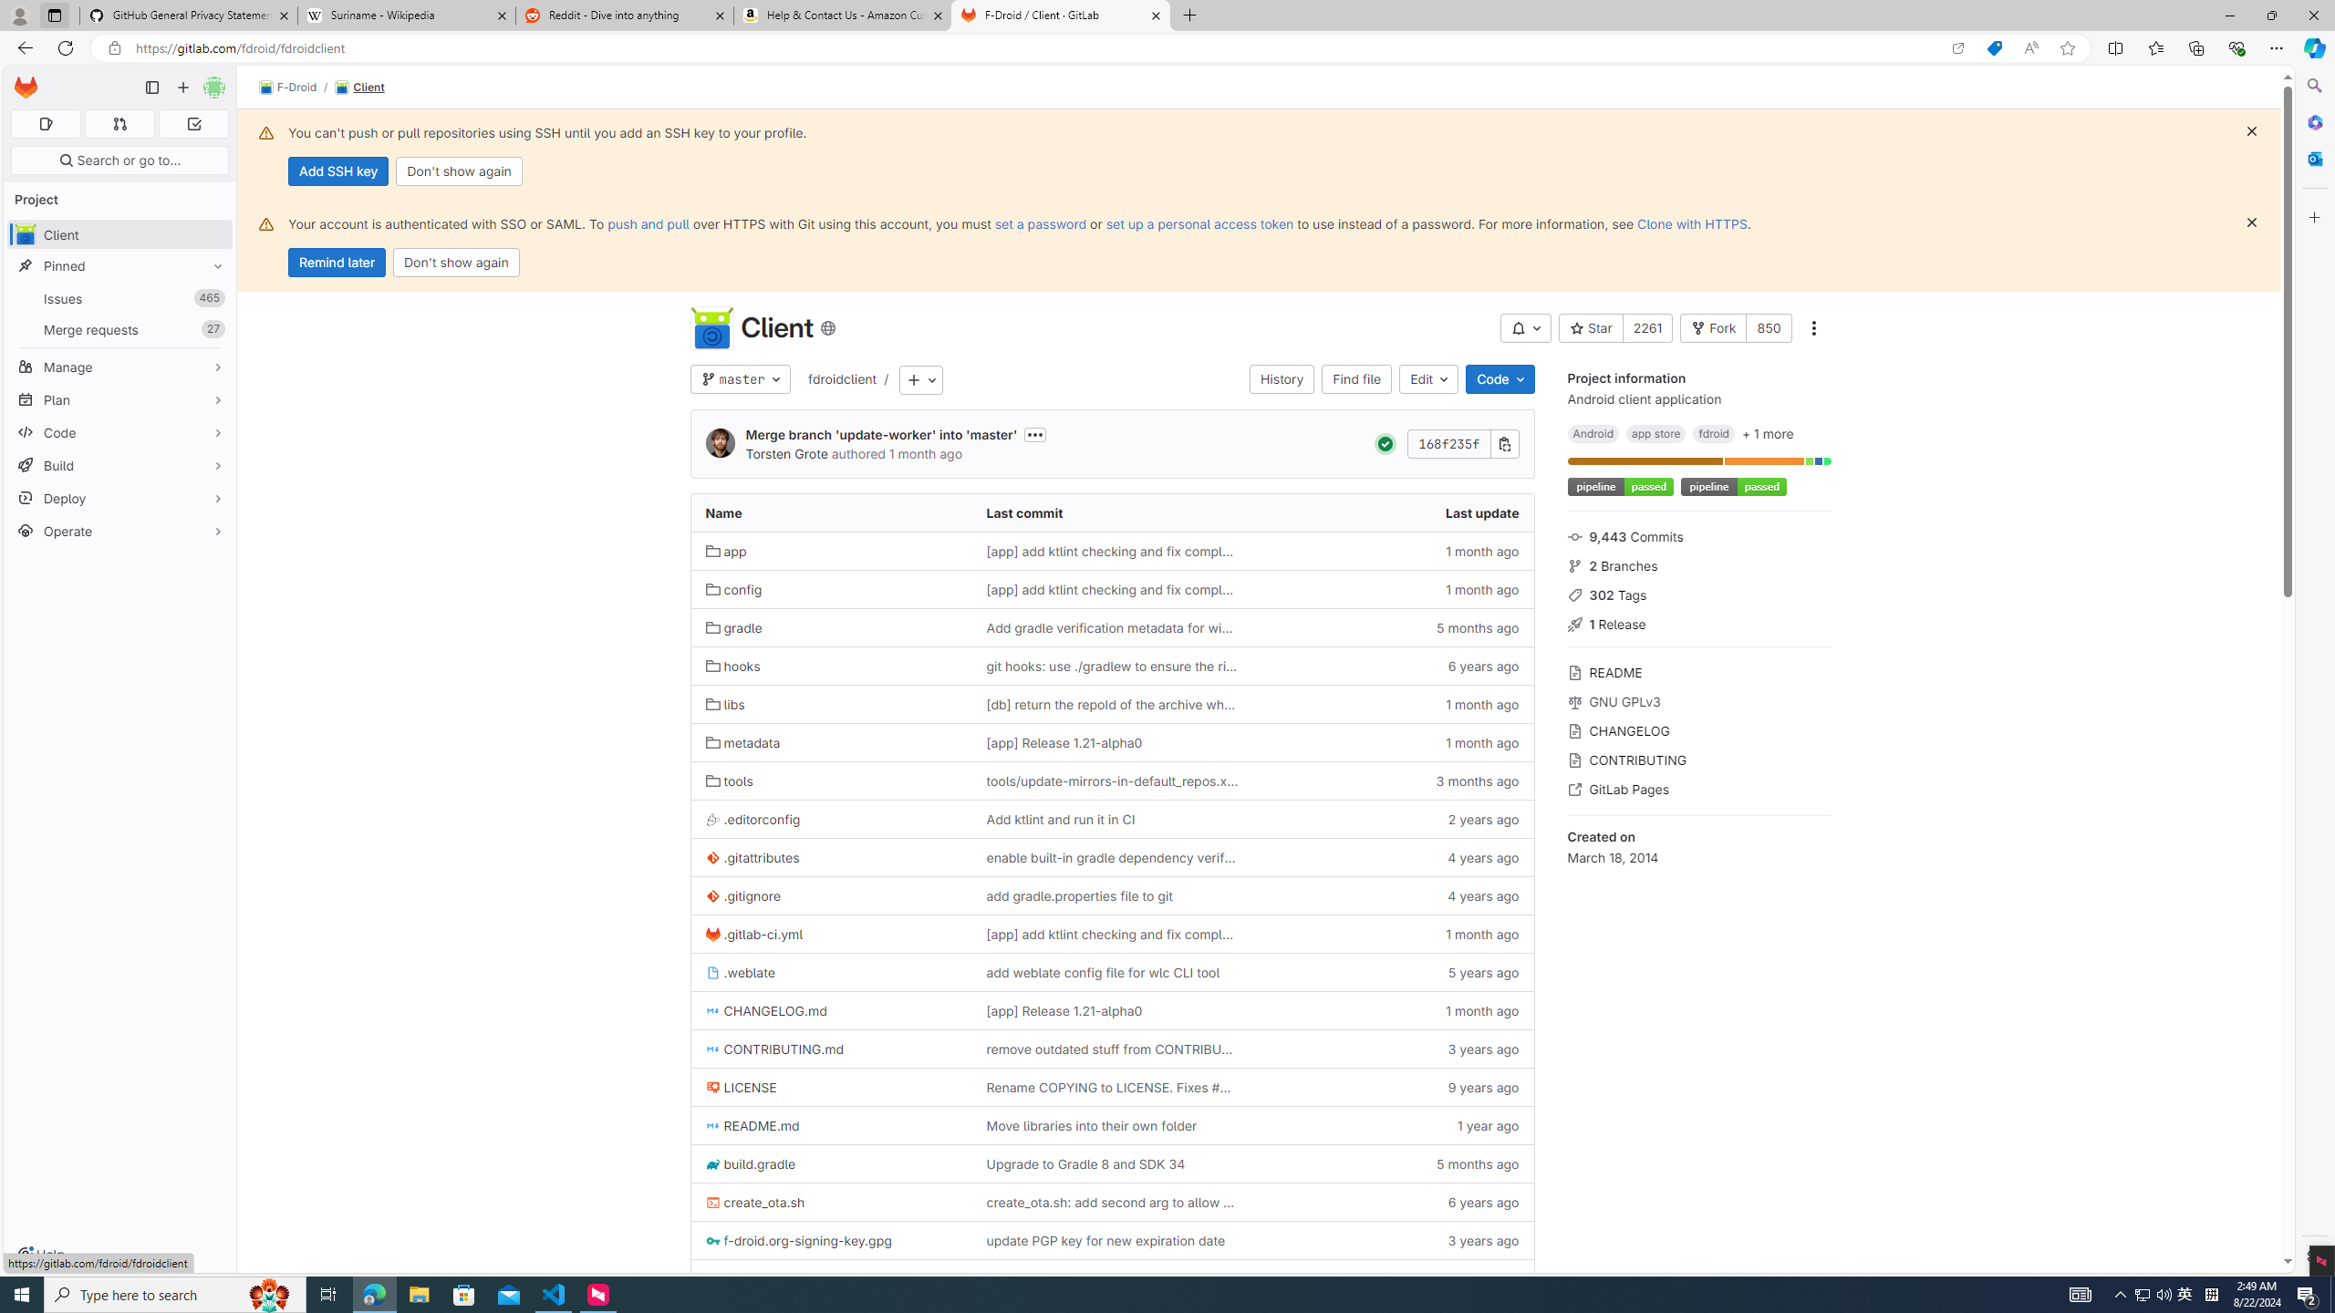 Image resolution: width=2335 pixels, height=1313 pixels. What do you see at coordinates (337, 263) in the screenshot?
I see `Remind later` at bounding box center [337, 263].